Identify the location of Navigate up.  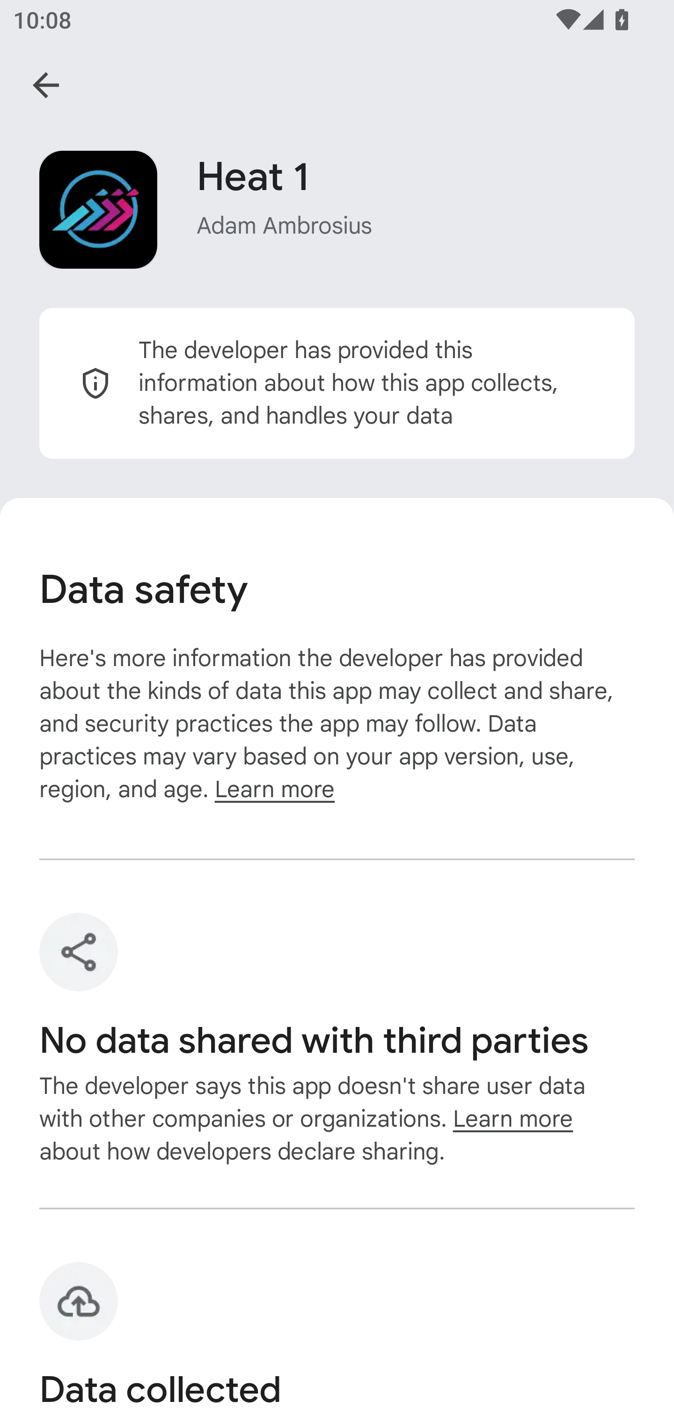
(46, 85).